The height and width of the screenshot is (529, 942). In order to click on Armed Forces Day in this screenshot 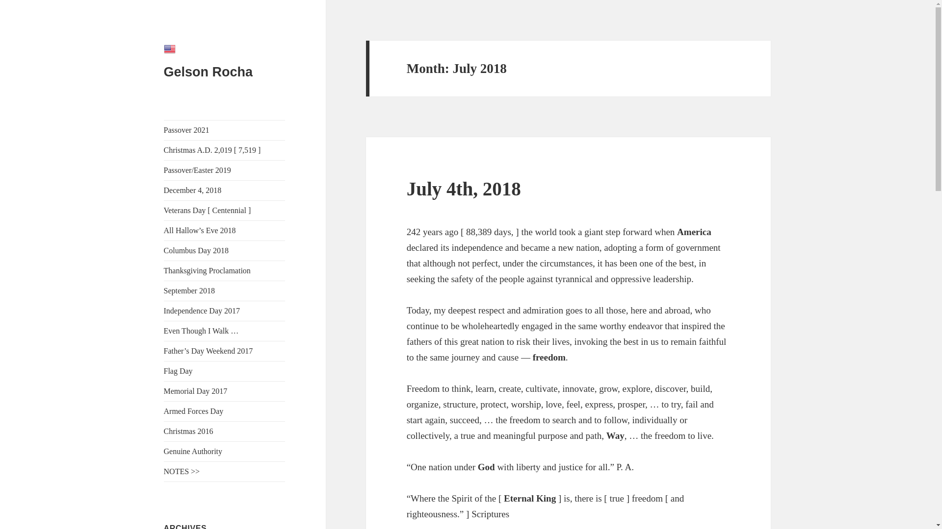, I will do `click(225, 411)`.